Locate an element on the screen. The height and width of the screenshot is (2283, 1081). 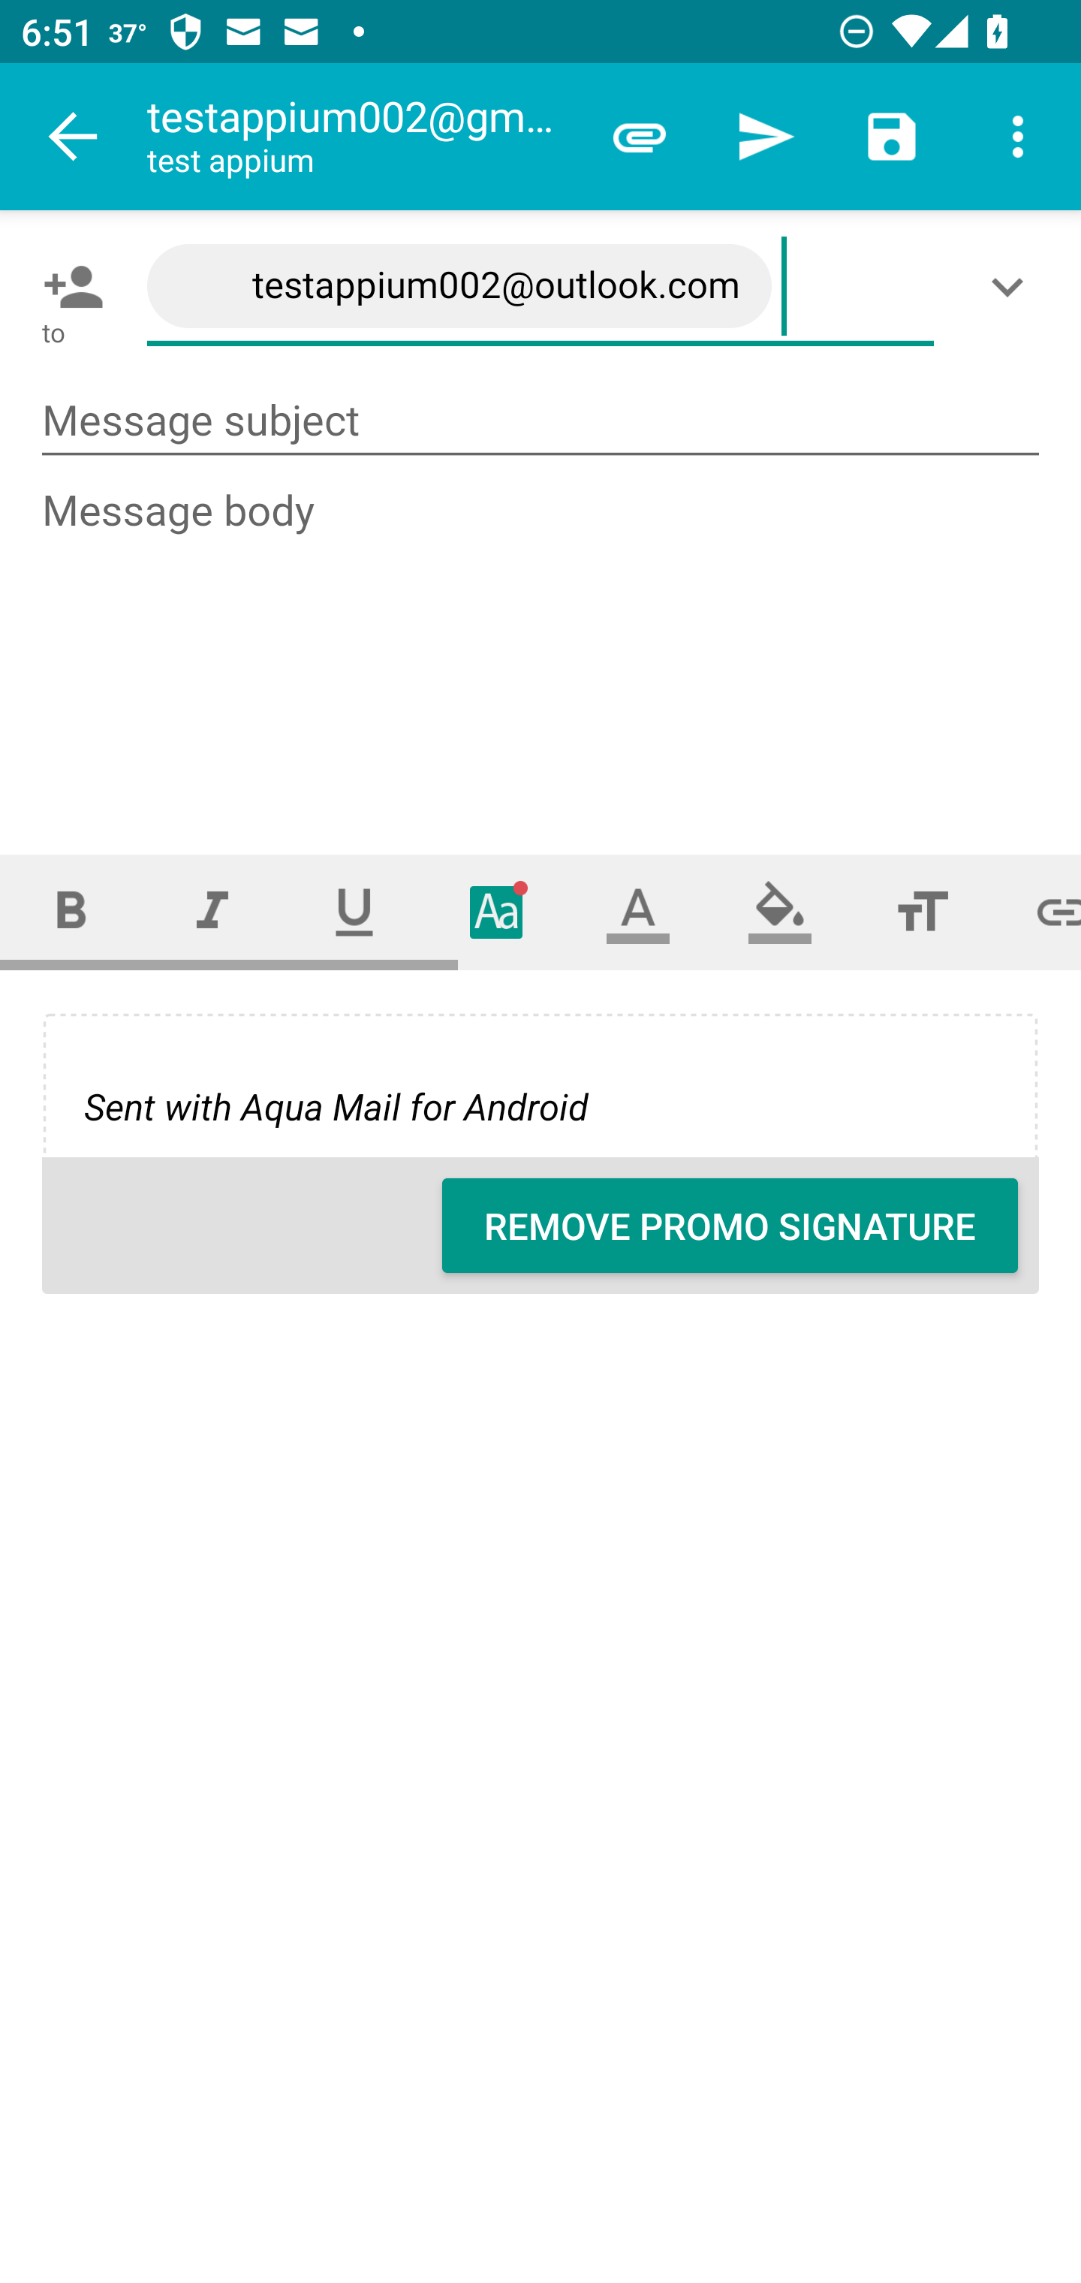
Font size is located at coordinates (922, 912).